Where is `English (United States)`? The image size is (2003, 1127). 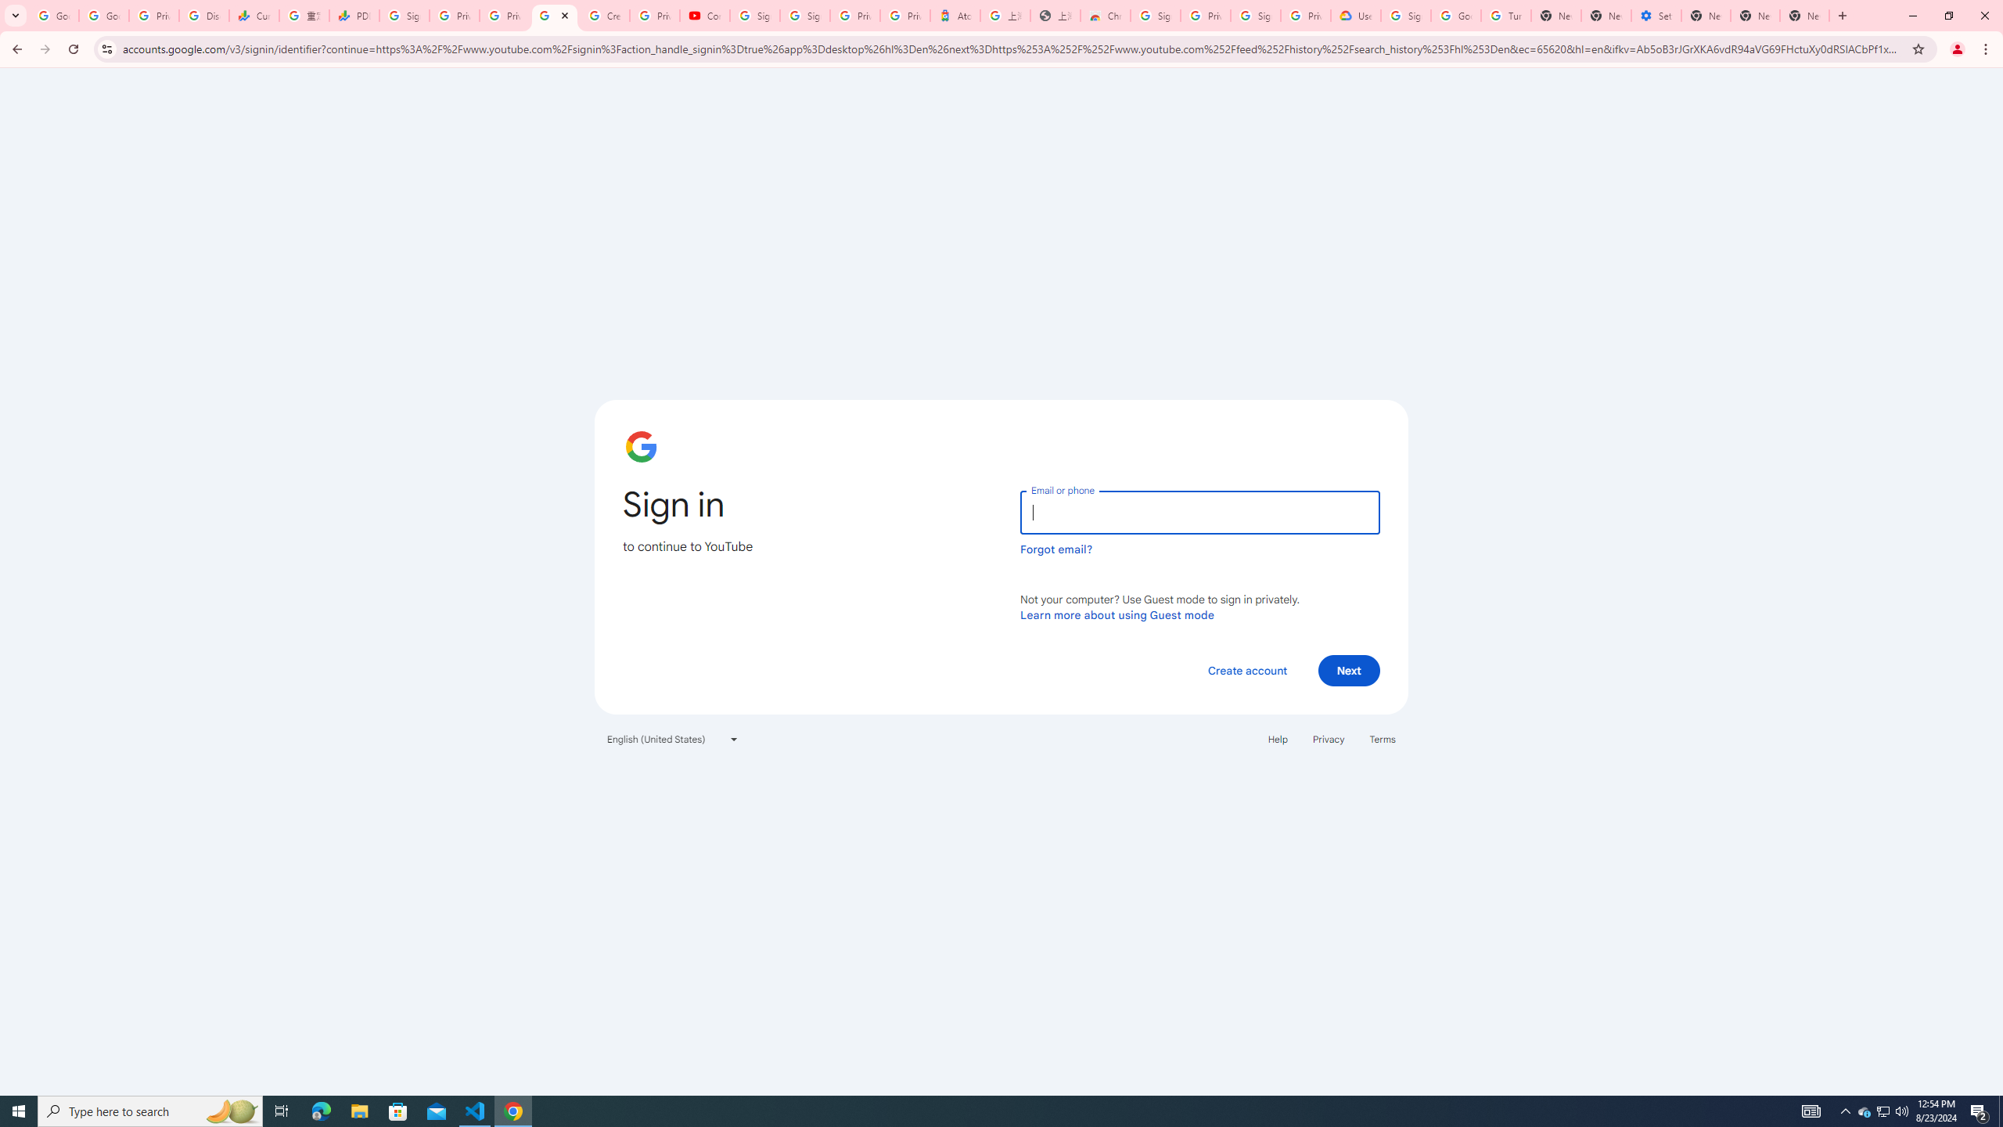
English (United States) is located at coordinates (673, 739).